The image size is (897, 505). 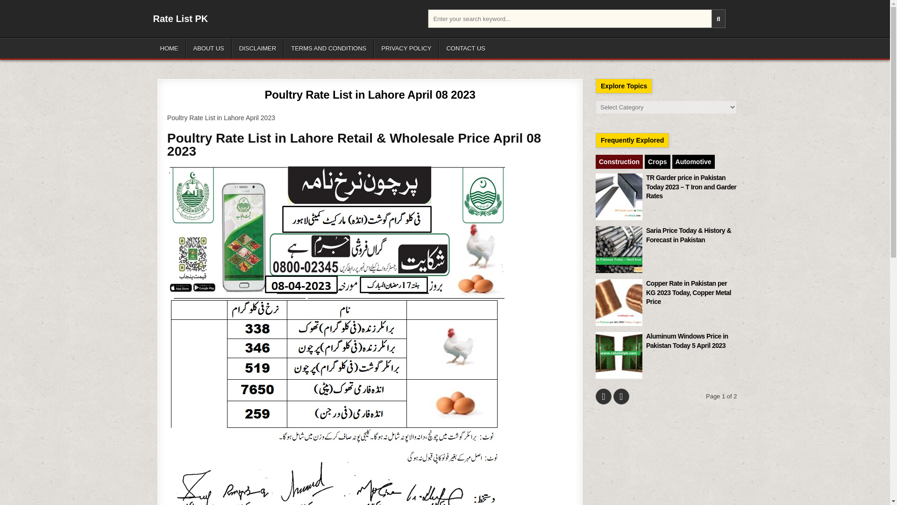 What do you see at coordinates (328, 49) in the screenshot?
I see `TERMS AND CONDITIONS` at bounding box center [328, 49].